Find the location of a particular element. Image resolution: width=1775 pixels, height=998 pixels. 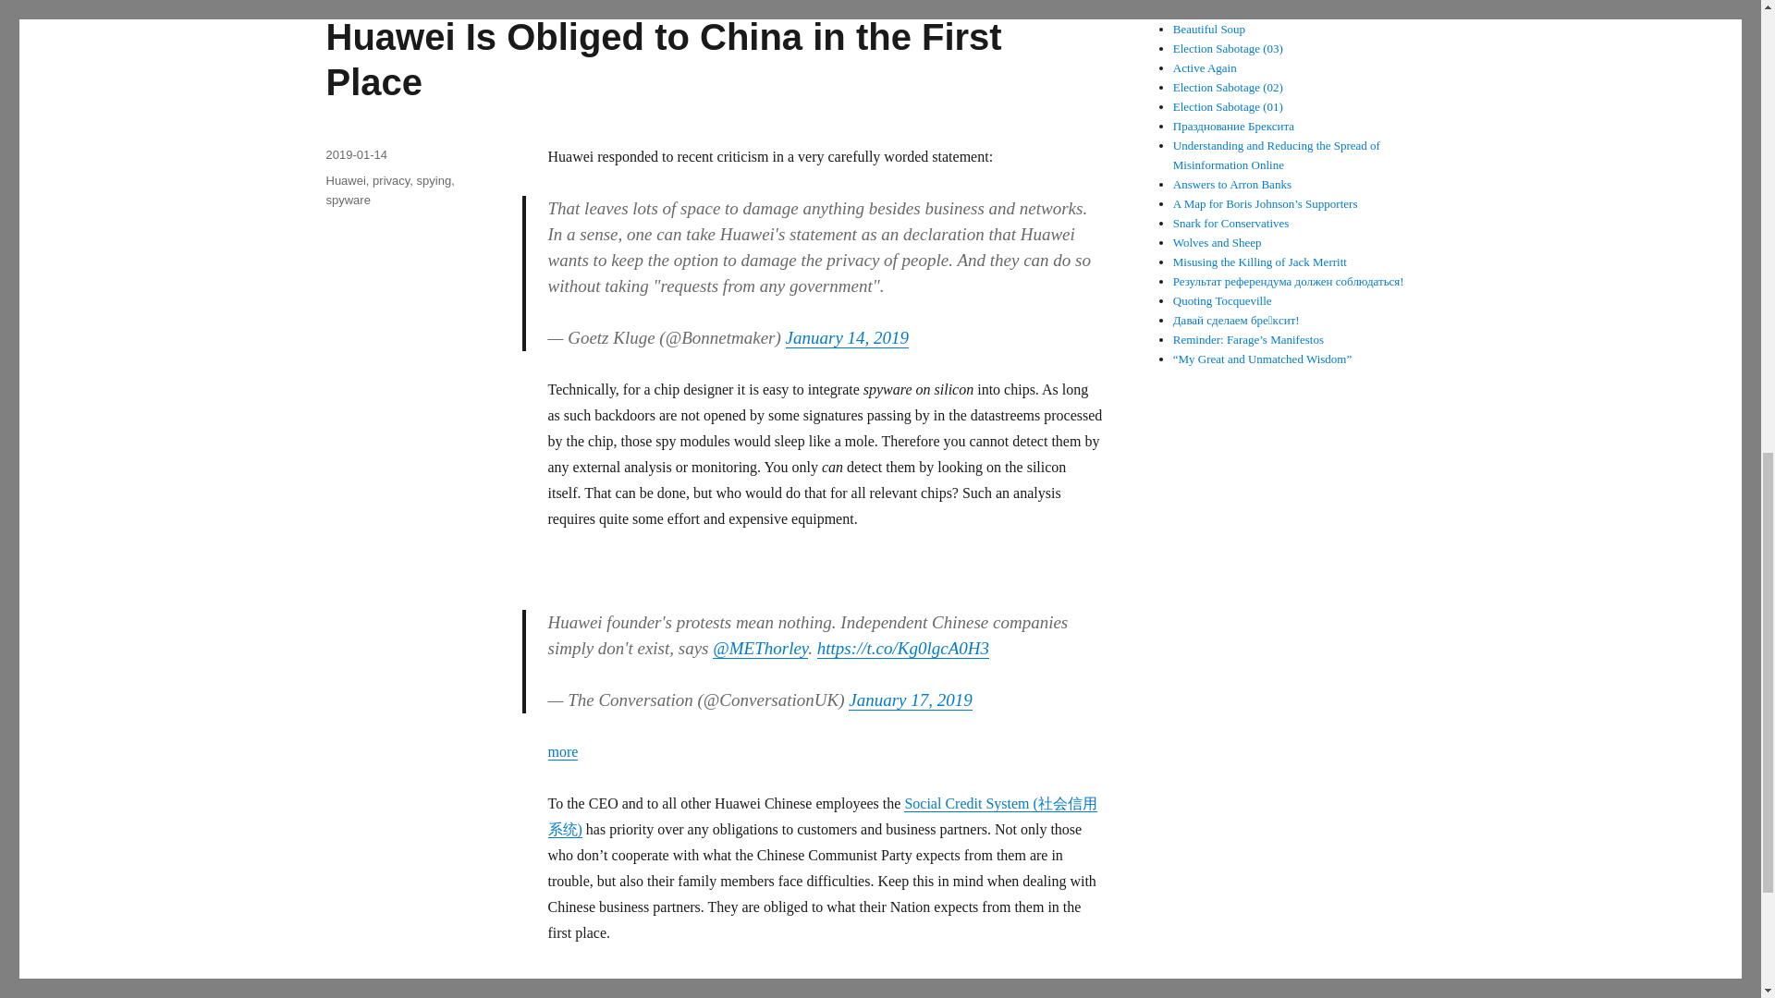

January 17, 2019 is located at coordinates (910, 700).